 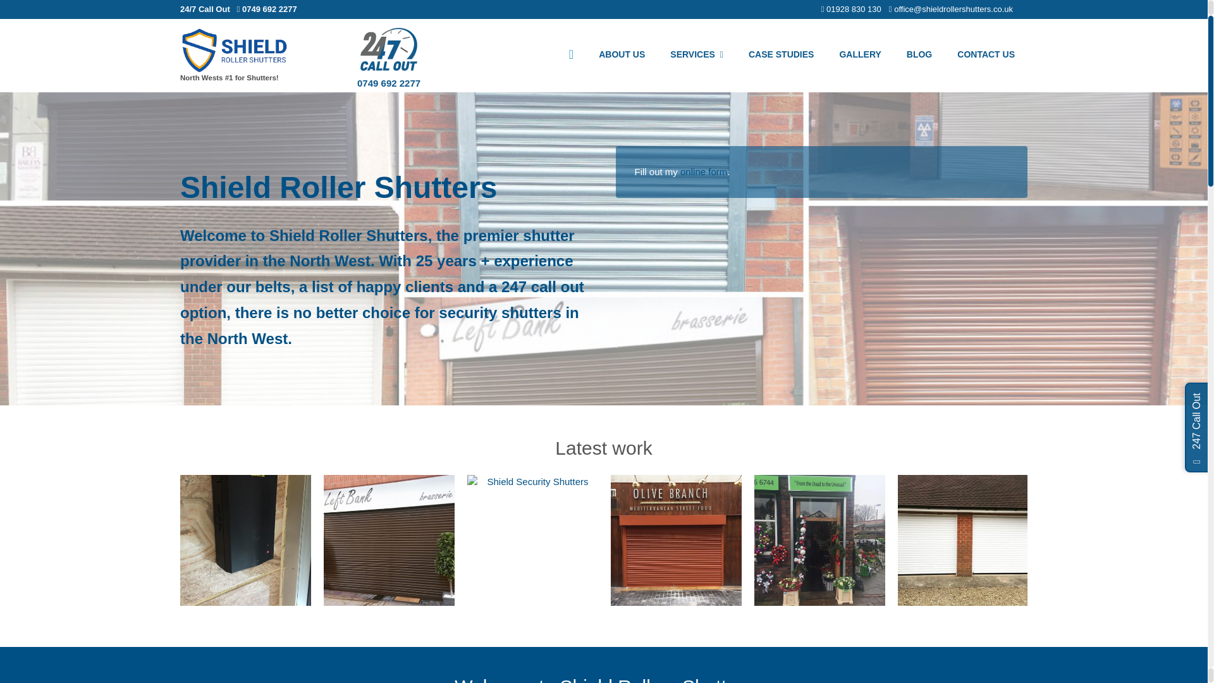 What do you see at coordinates (985, 56) in the screenshot?
I see `CONTACT US` at bounding box center [985, 56].